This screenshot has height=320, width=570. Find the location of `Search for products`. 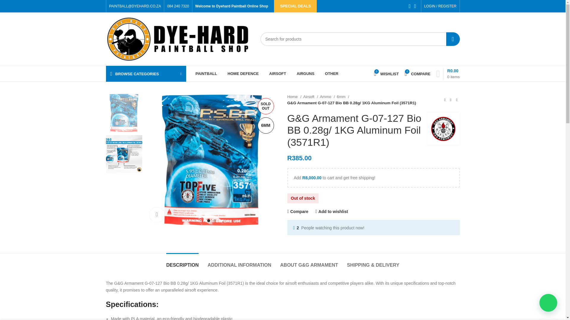

Search for products is located at coordinates (360, 39).